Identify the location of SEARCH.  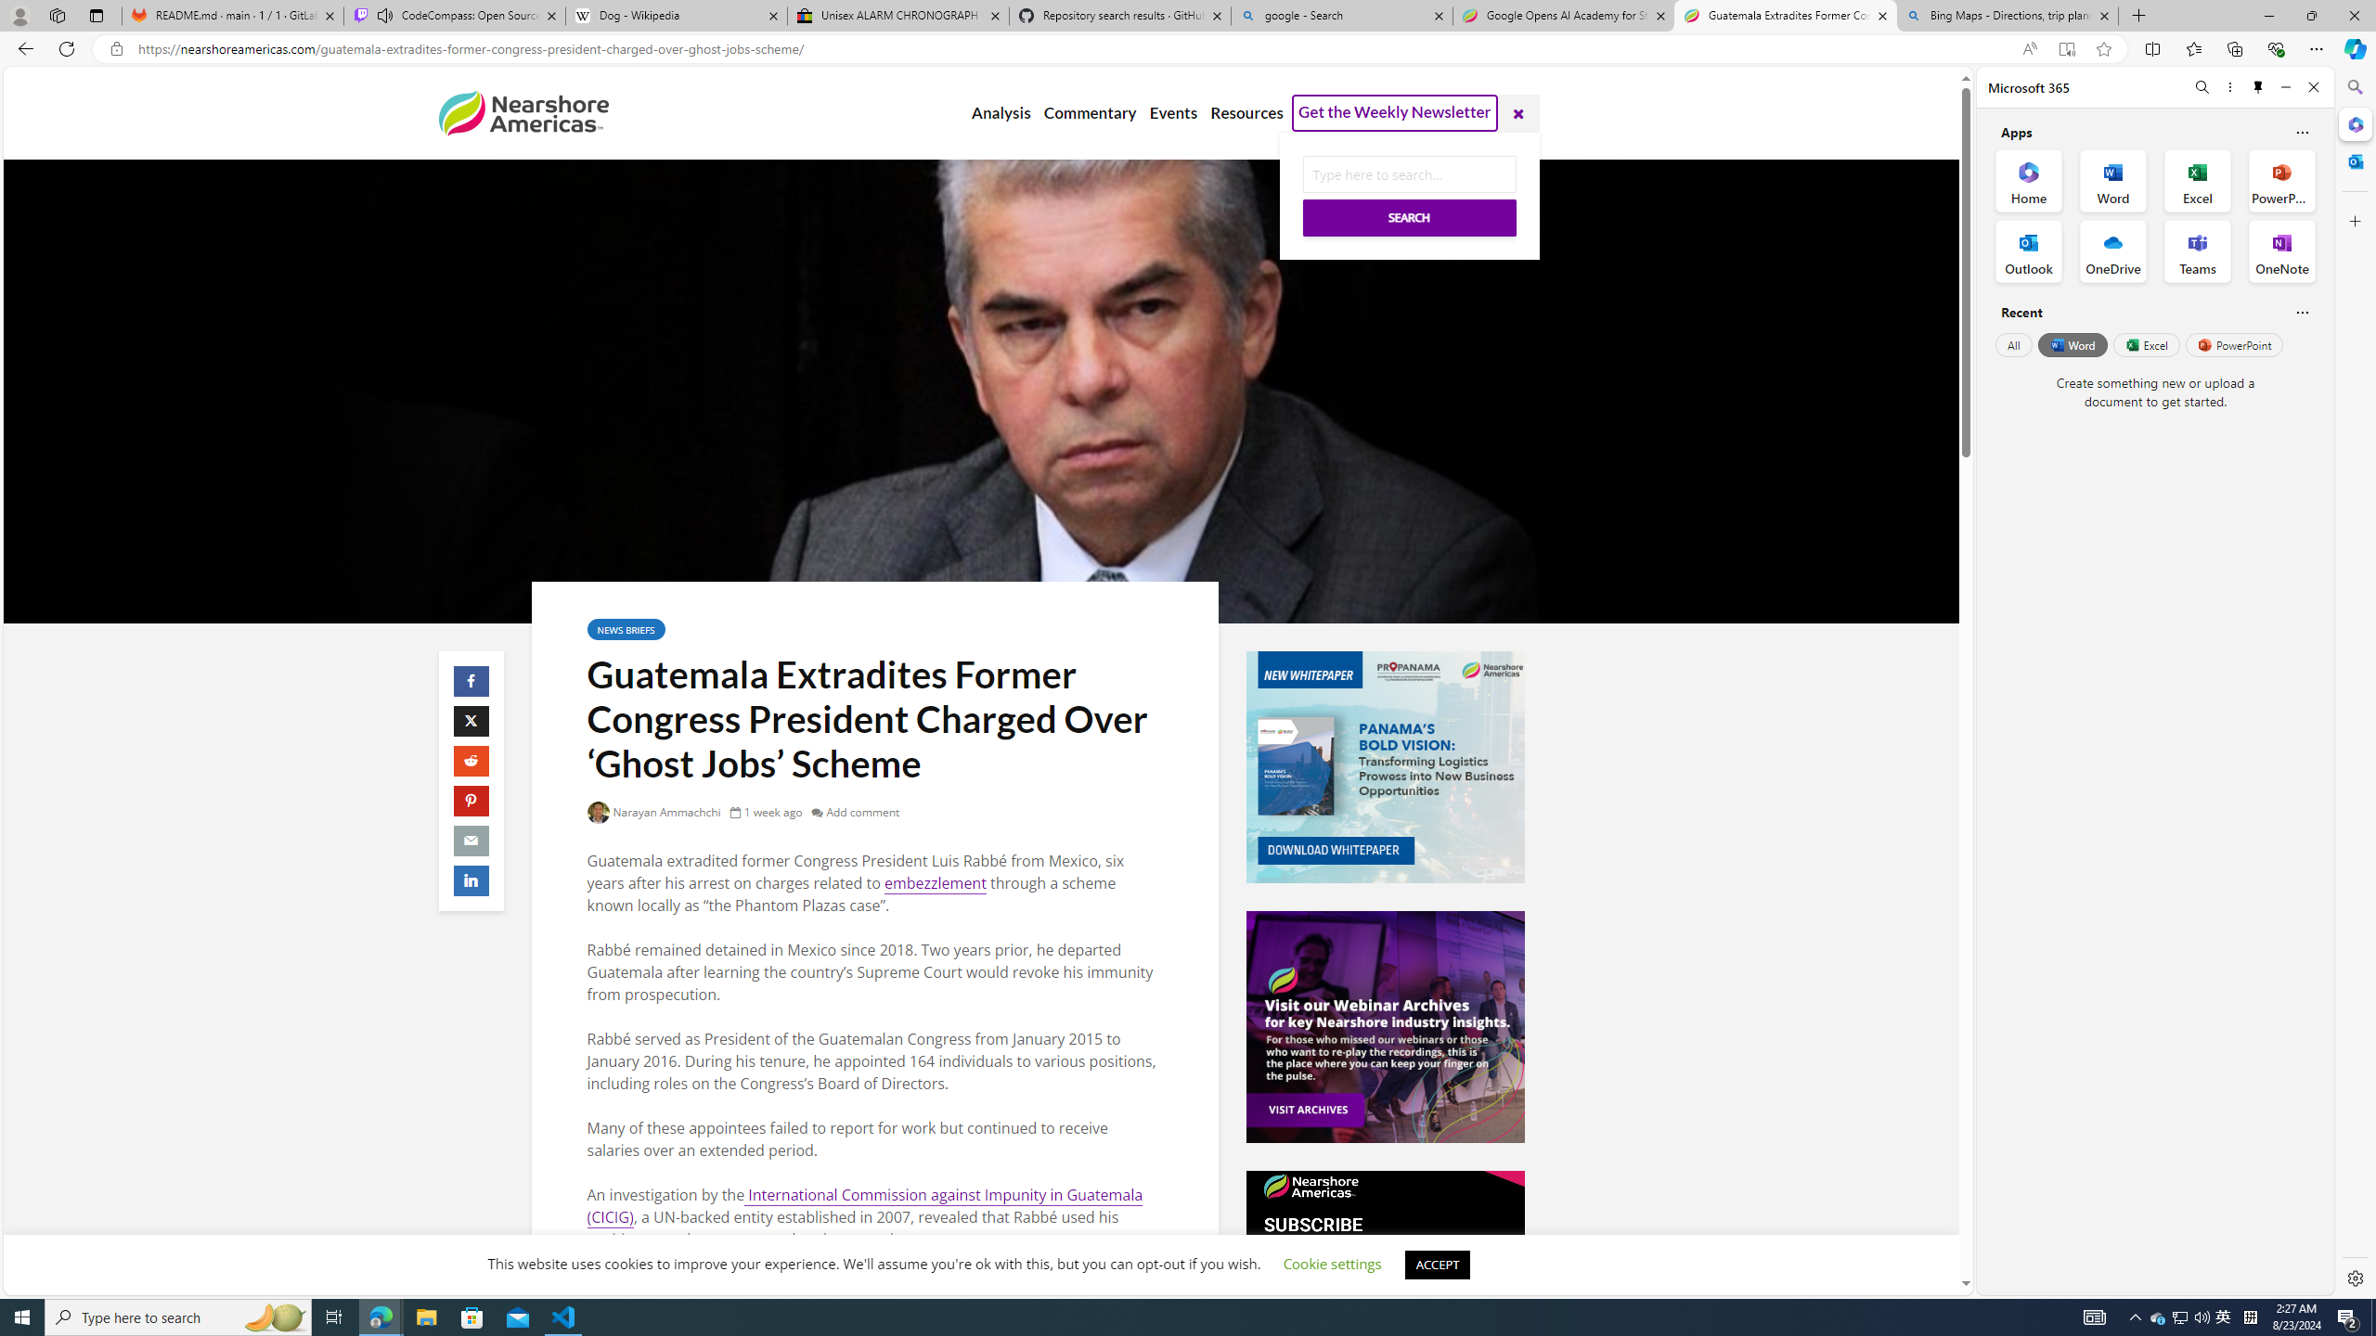
(1409, 195).